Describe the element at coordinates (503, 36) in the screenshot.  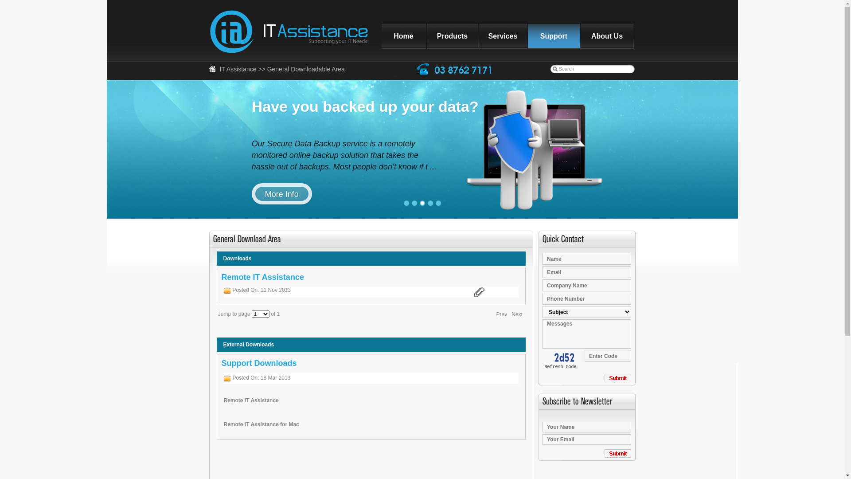
I see `Services` at that location.